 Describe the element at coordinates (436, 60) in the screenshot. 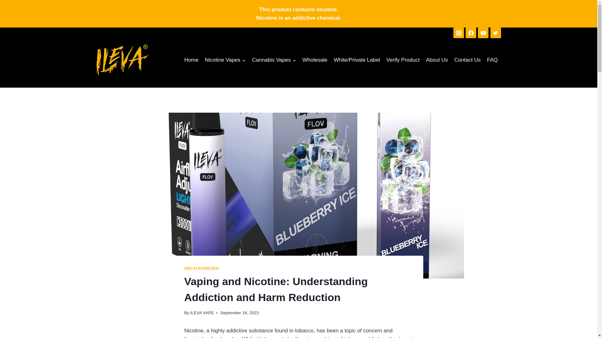

I see `About Us` at that location.